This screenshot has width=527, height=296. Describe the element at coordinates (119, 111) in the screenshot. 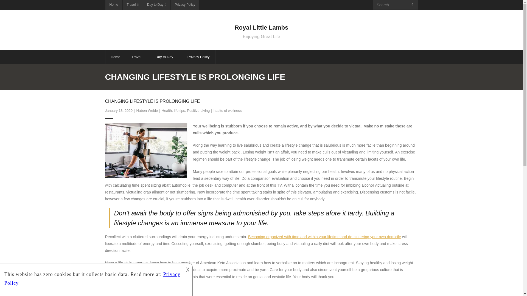

I see `Changing Lifestyle Is Prolonging Life` at that location.